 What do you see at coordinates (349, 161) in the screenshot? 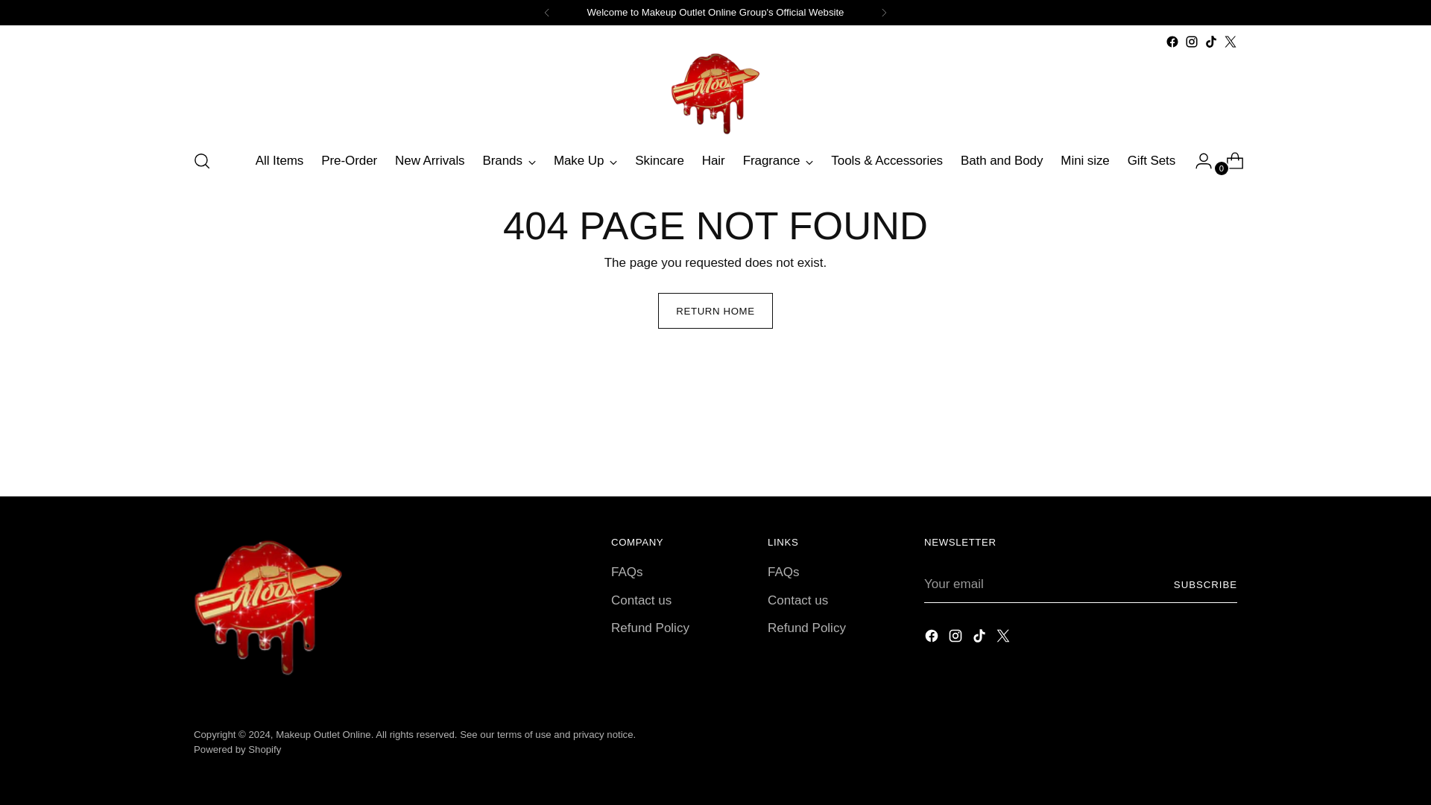
I see `Pre-Order` at bounding box center [349, 161].